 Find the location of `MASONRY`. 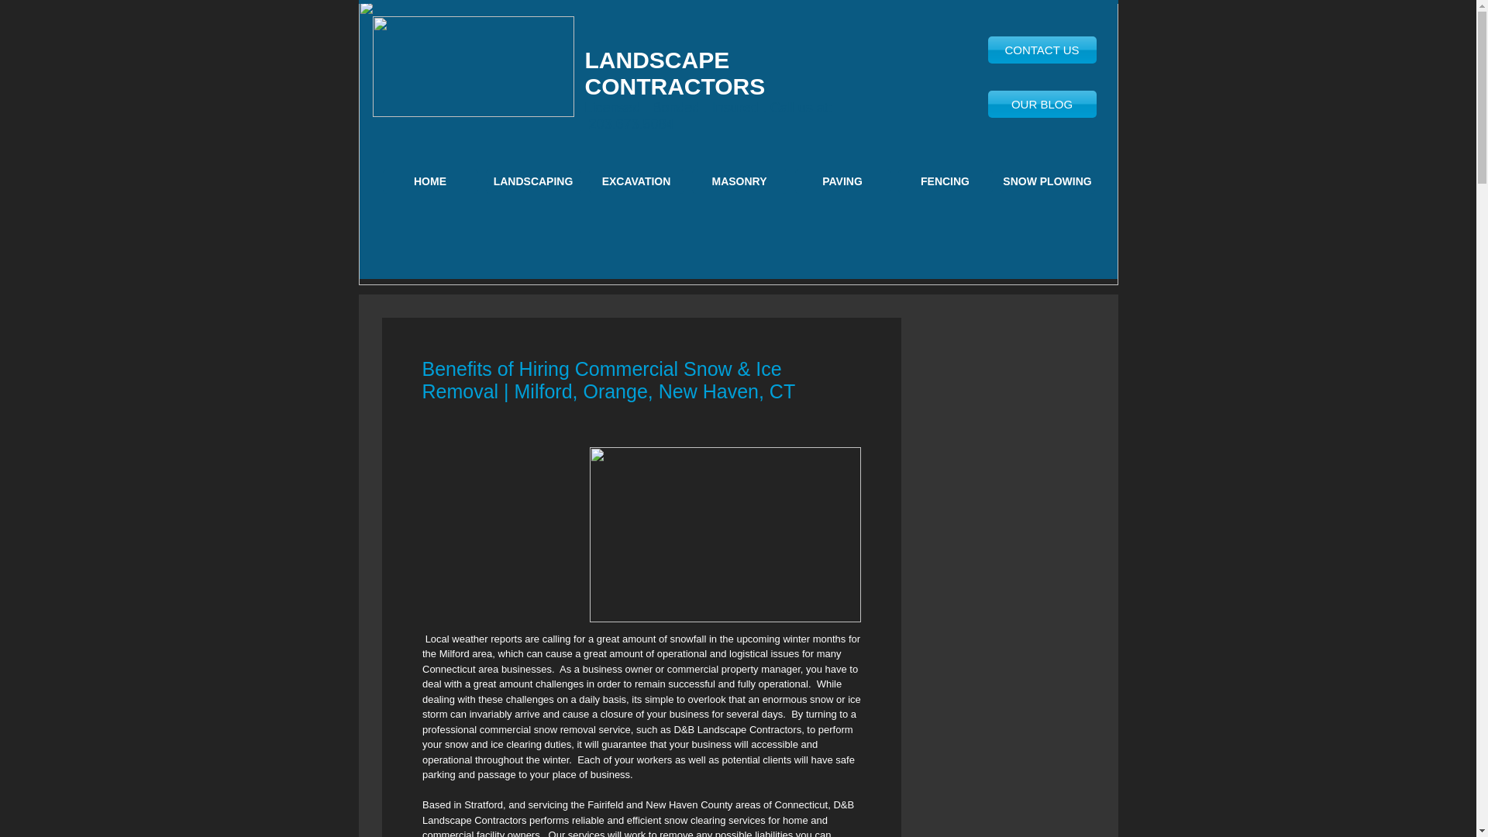

MASONRY is located at coordinates (739, 181).